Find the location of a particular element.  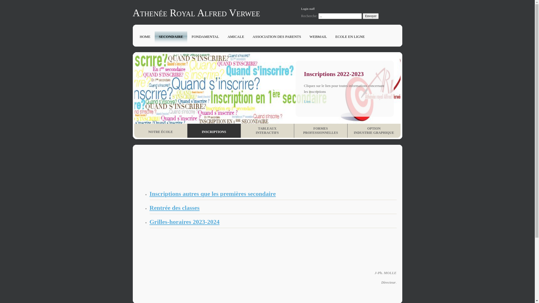

INSCRIPTIONS is located at coordinates (214, 131).